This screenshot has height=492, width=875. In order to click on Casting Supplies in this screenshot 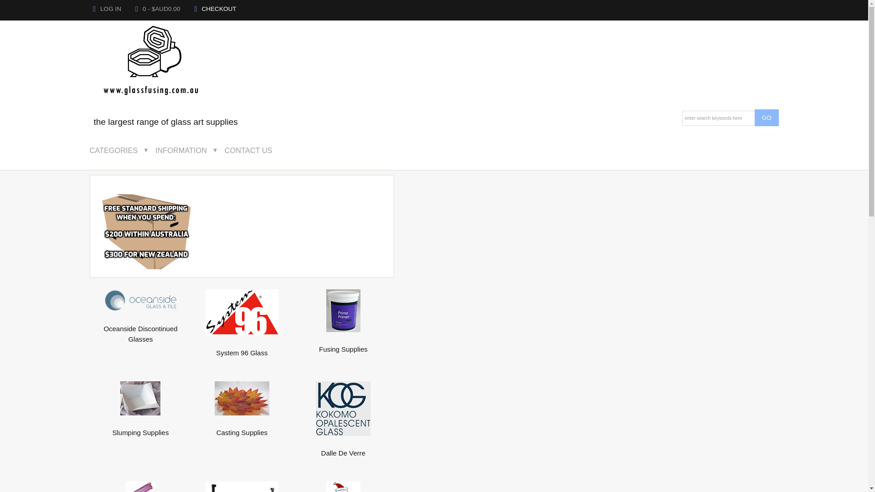, I will do `click(242, 427)`.